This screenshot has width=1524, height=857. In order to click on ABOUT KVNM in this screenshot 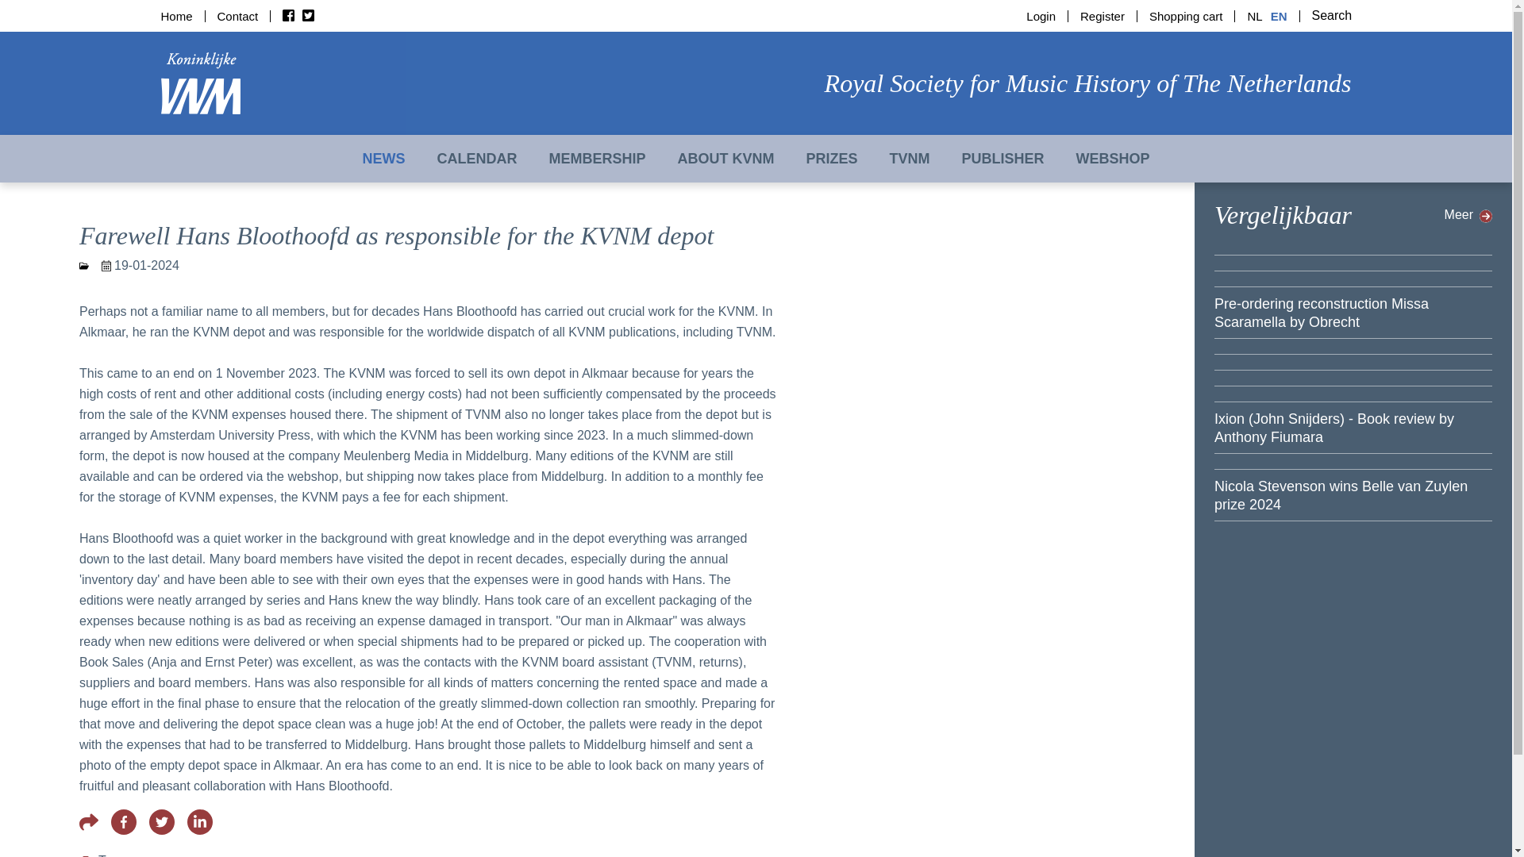, I will do `click(725, 159)`.